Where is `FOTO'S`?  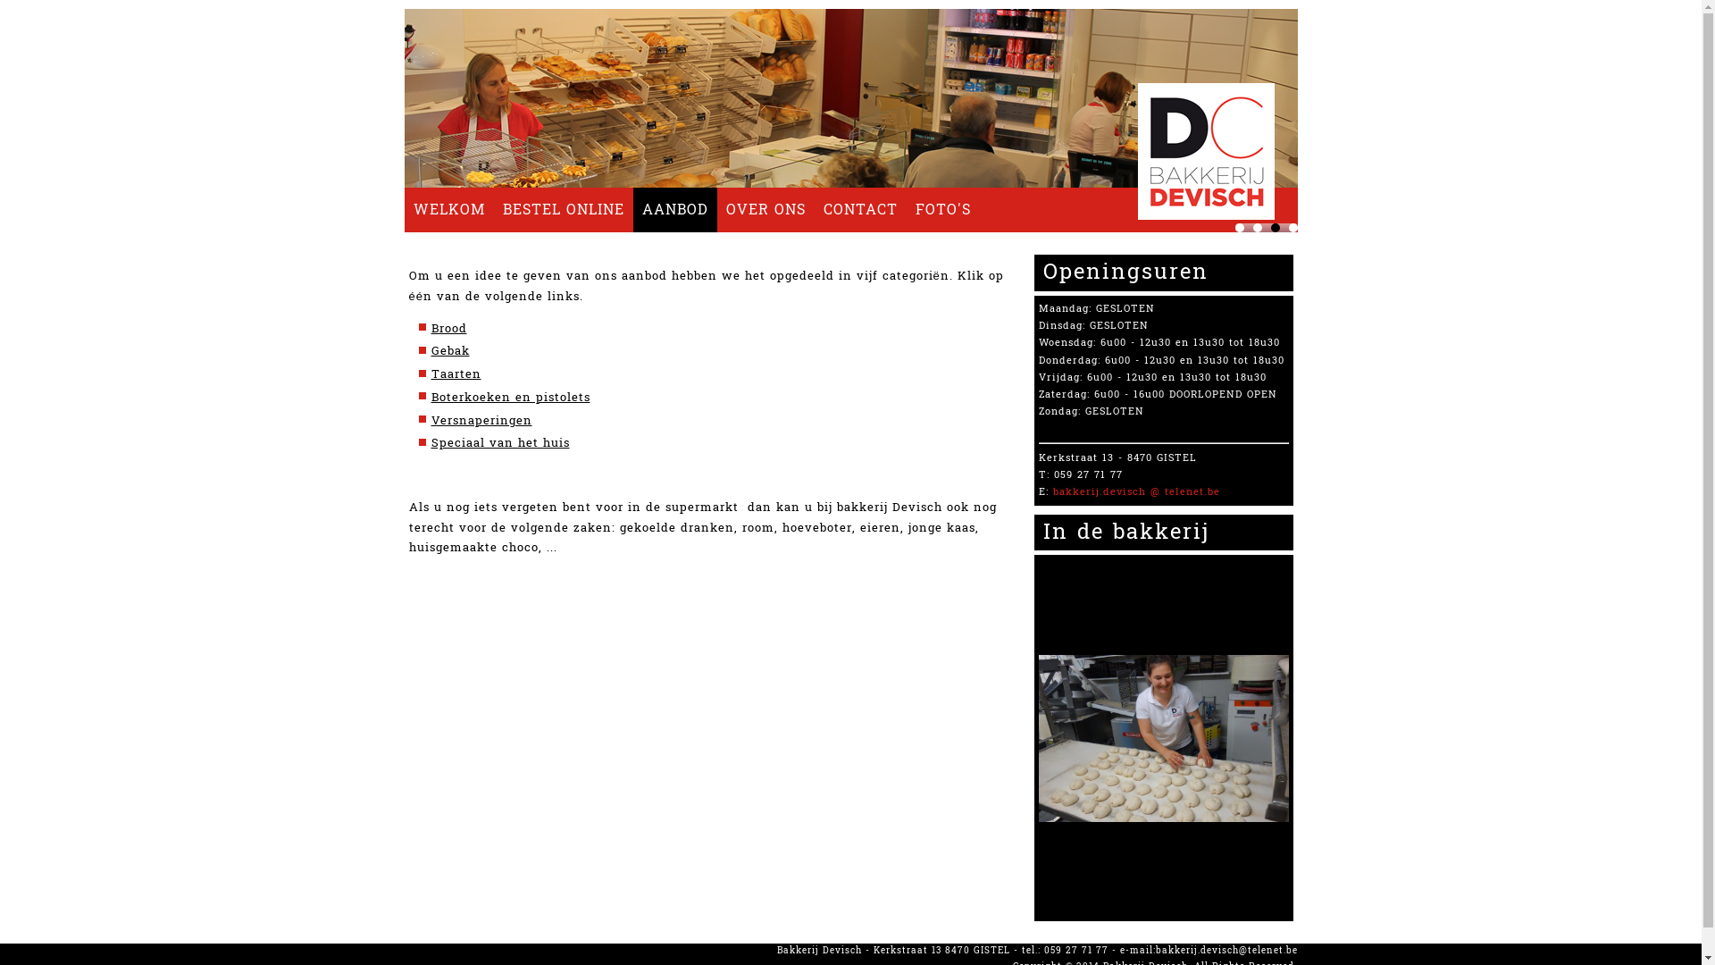 FOTO'S is located at coordinates (941, 210).